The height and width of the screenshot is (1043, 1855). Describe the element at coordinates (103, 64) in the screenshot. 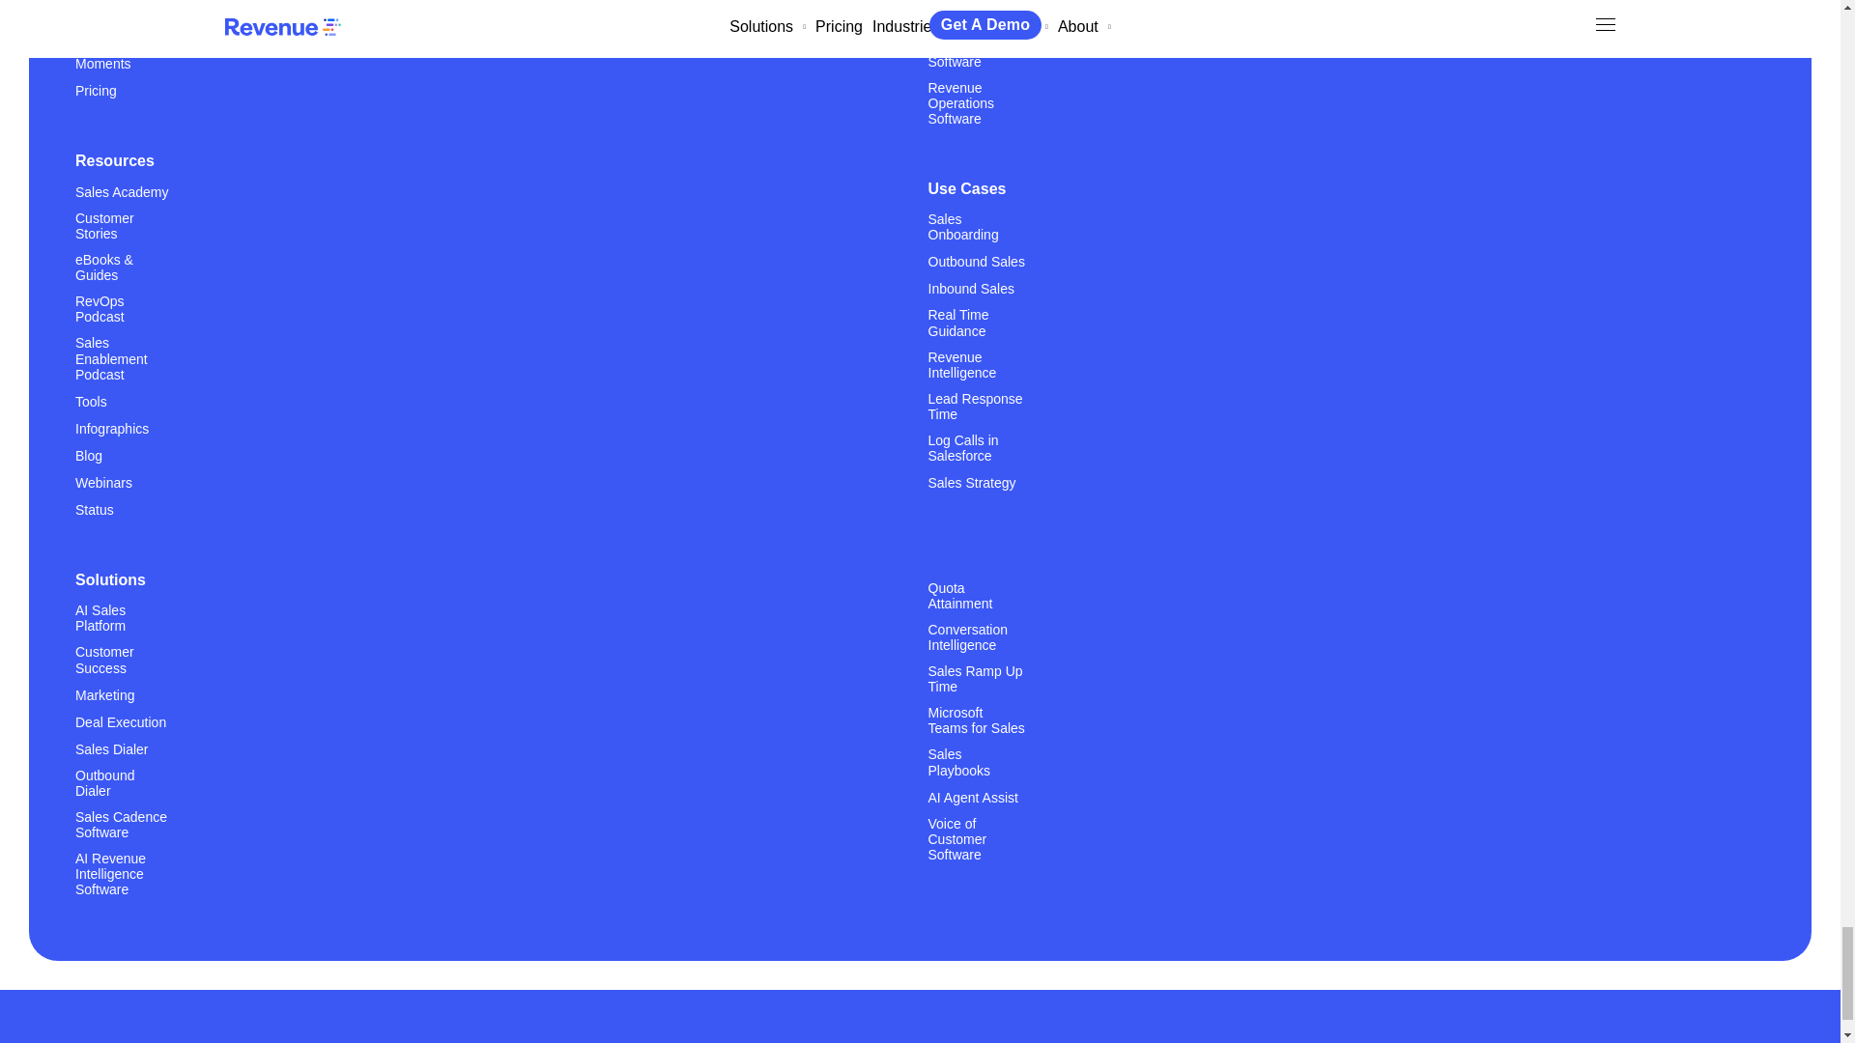

I see `Moments` at that location.